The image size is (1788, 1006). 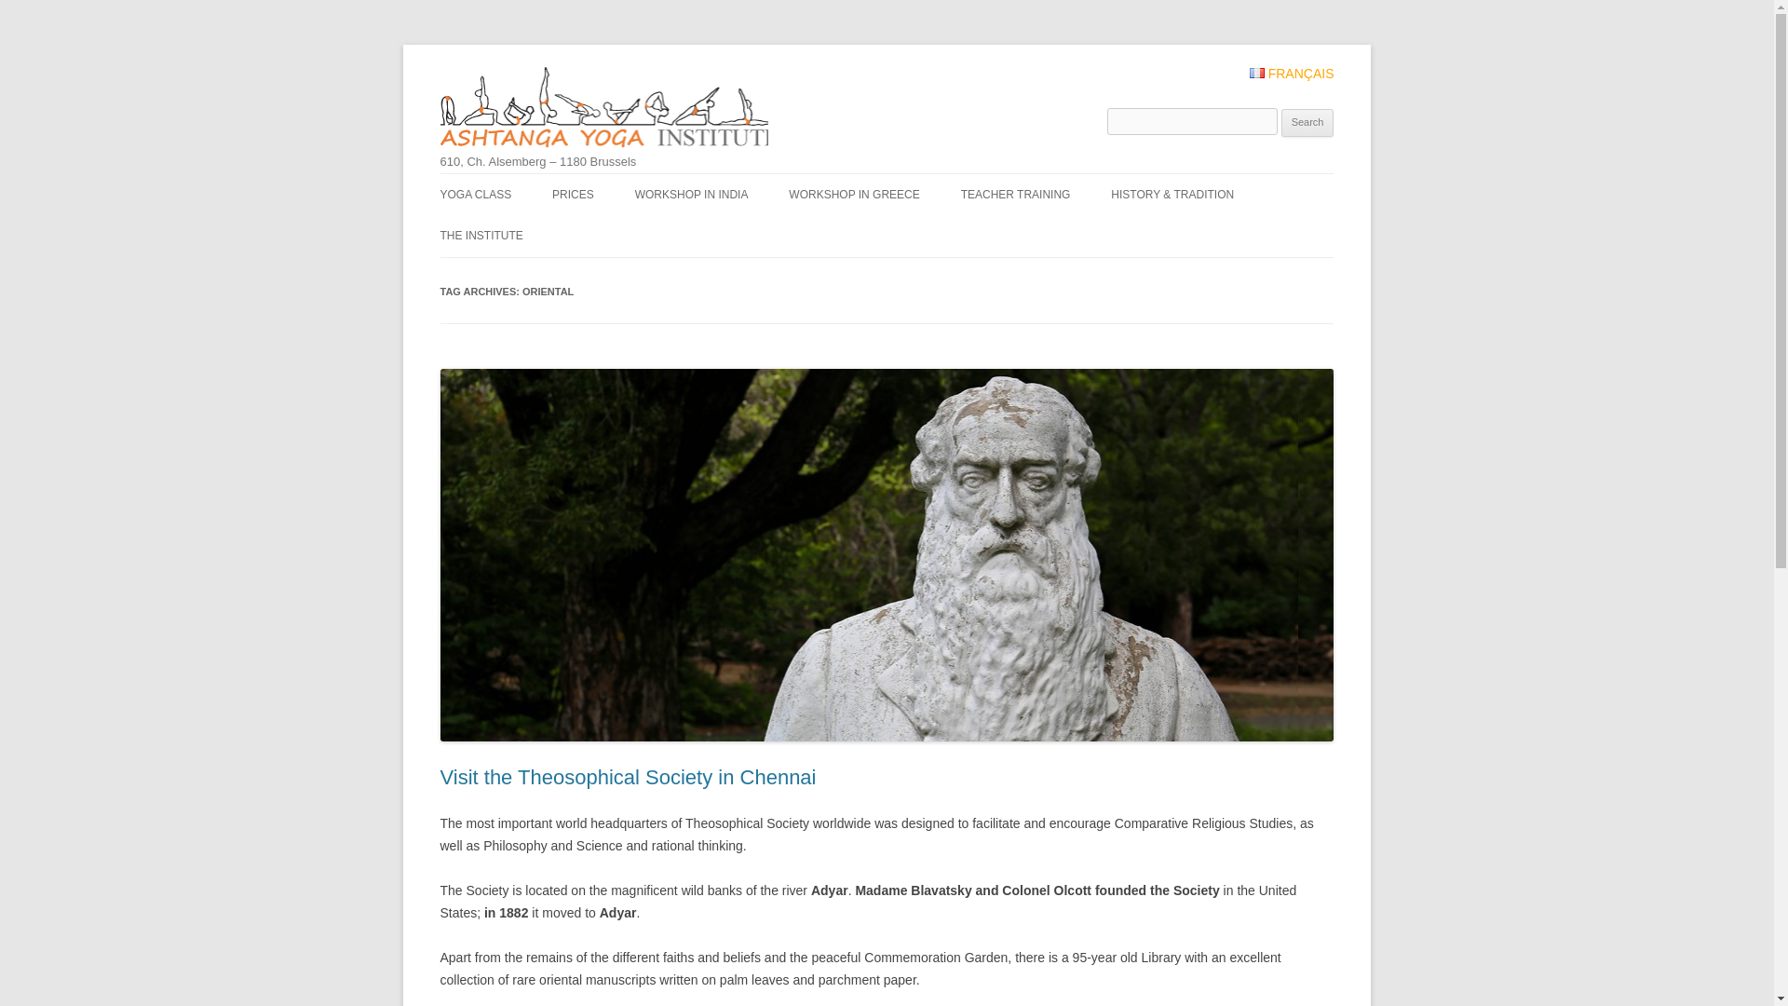 I want to click on WORKSHOP IN INDIA, so click(x=691, y=194).